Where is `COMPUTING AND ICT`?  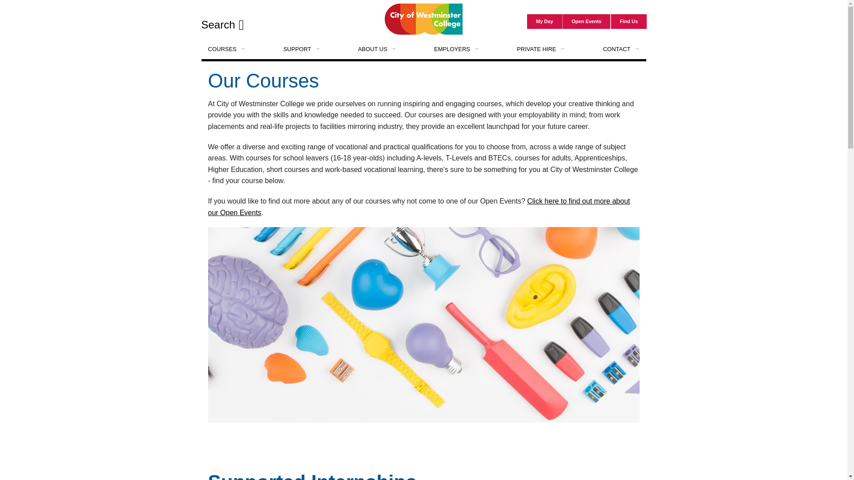
COMPUTING AND ICT is located at coordinates (273, 209).